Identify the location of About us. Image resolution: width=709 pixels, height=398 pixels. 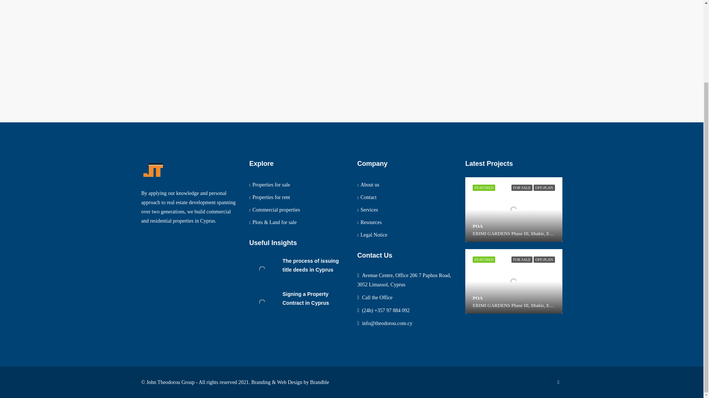
(368, 184).